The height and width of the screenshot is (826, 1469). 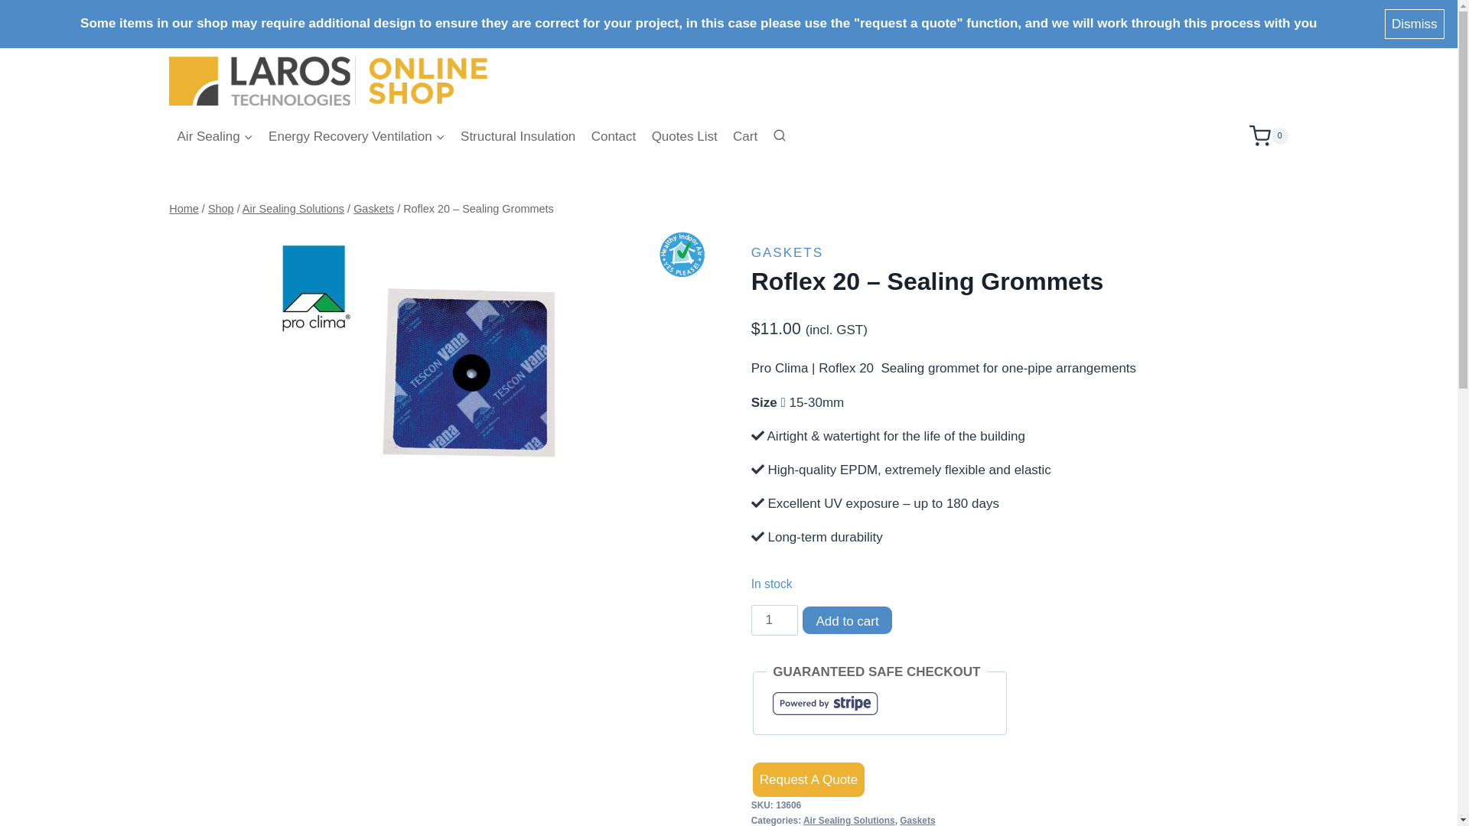 What do you see at coordinates (745, 136) in the screenshot?
I see `Cart` at bounding box center [745, 136].